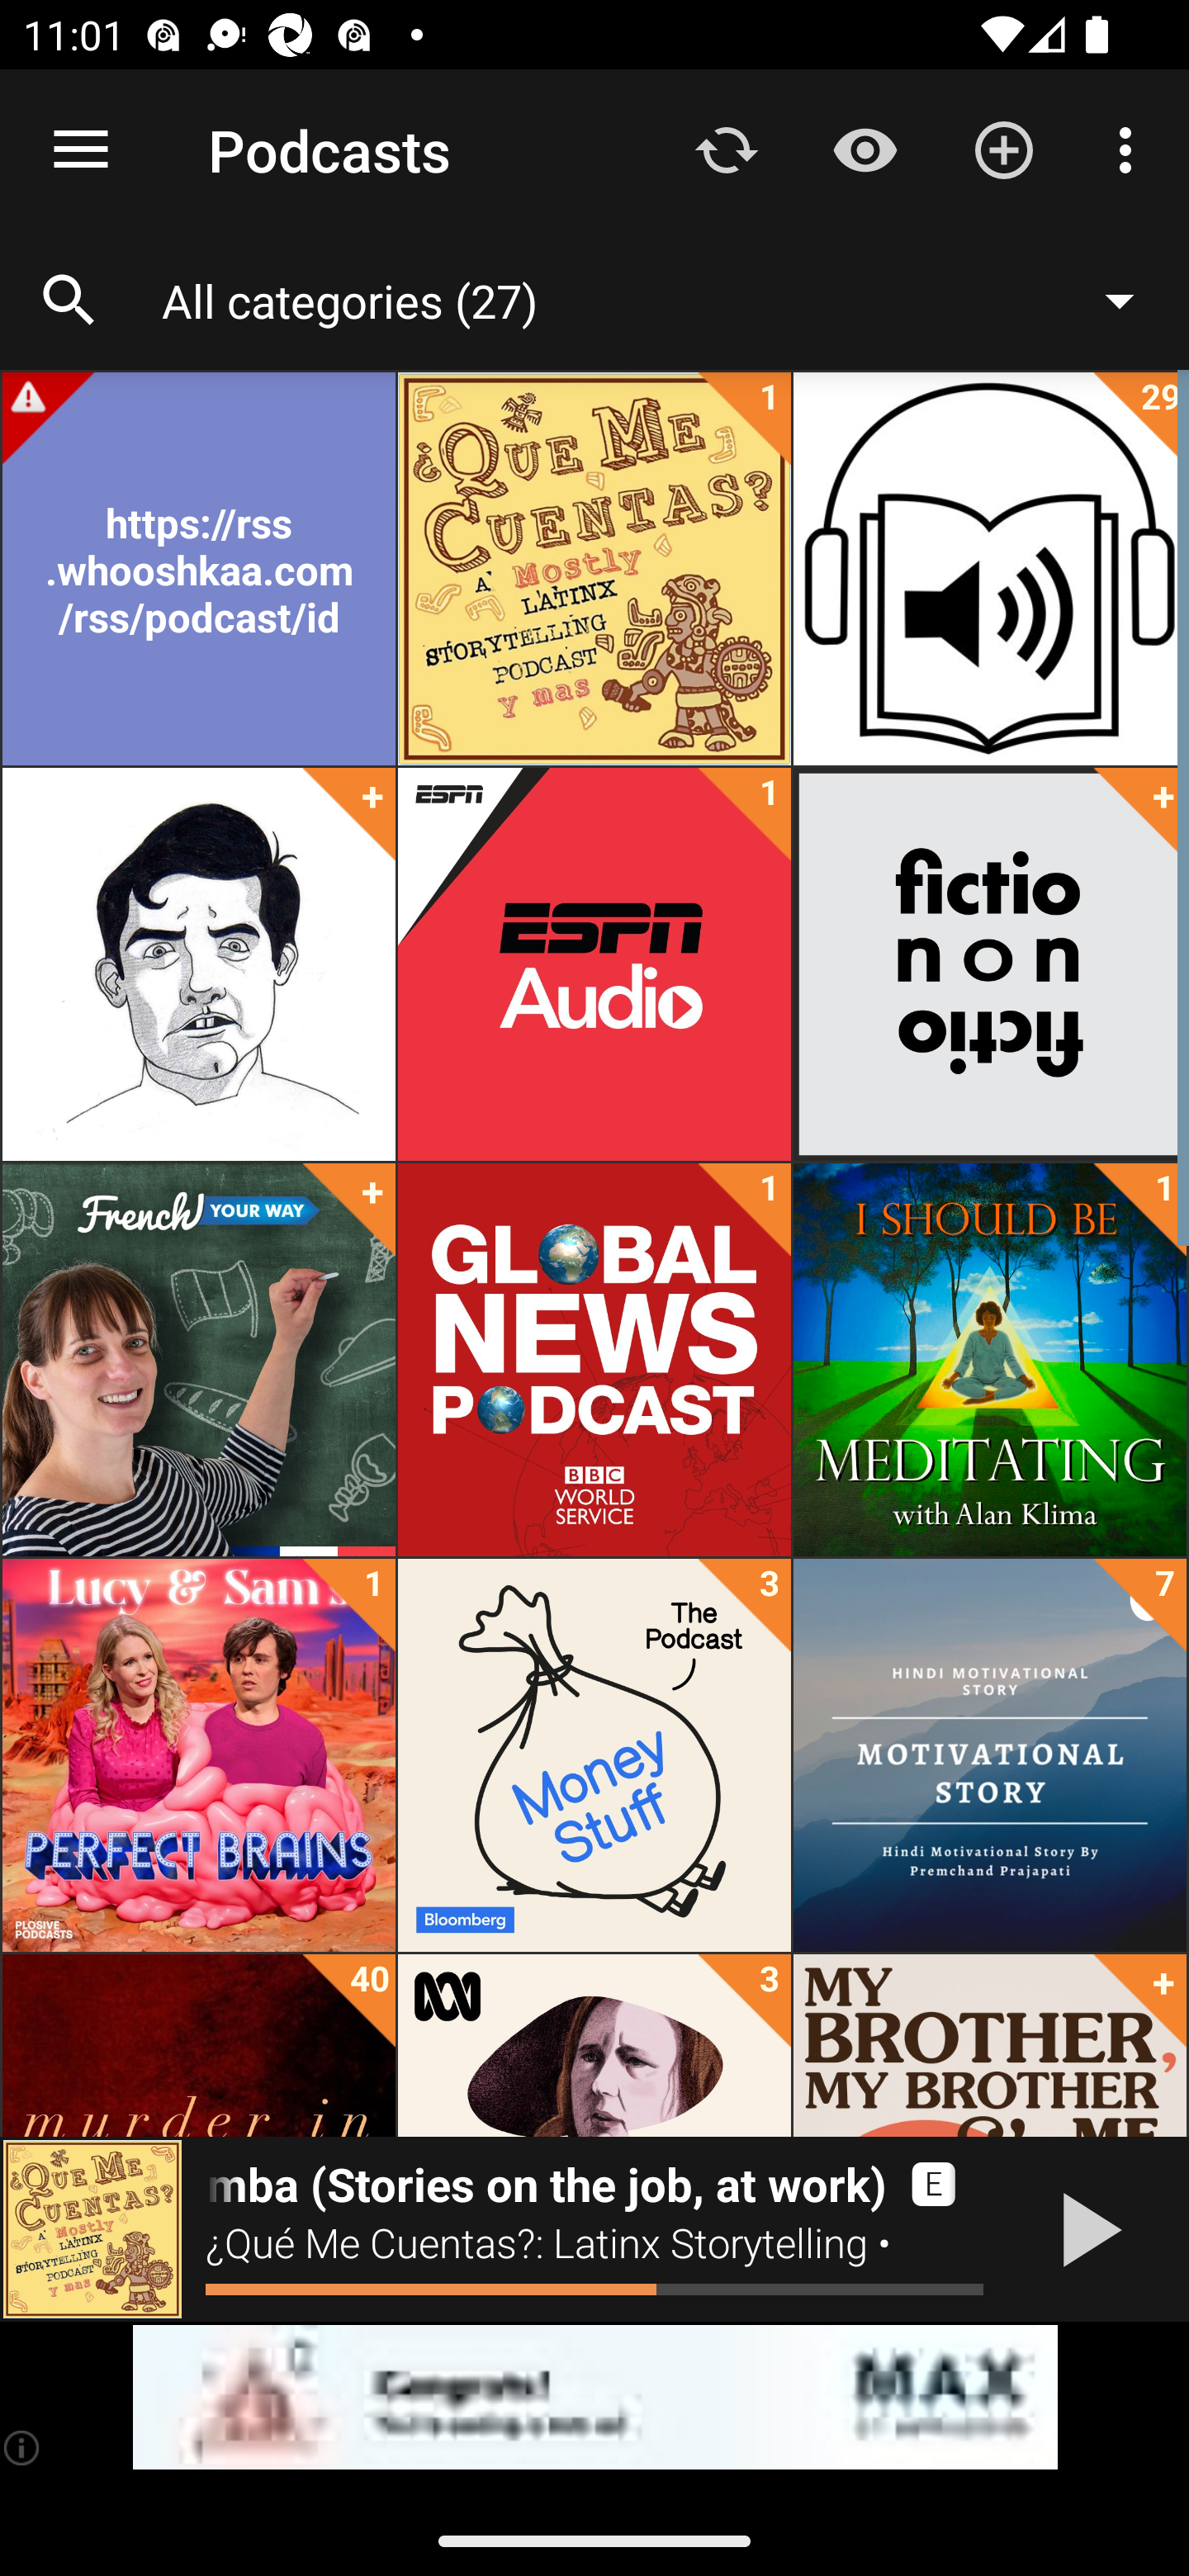 The image size is (1189, 2576). Describe the element at coordinates (23, 2447) in the screenshot. I see `(i)` at that location.